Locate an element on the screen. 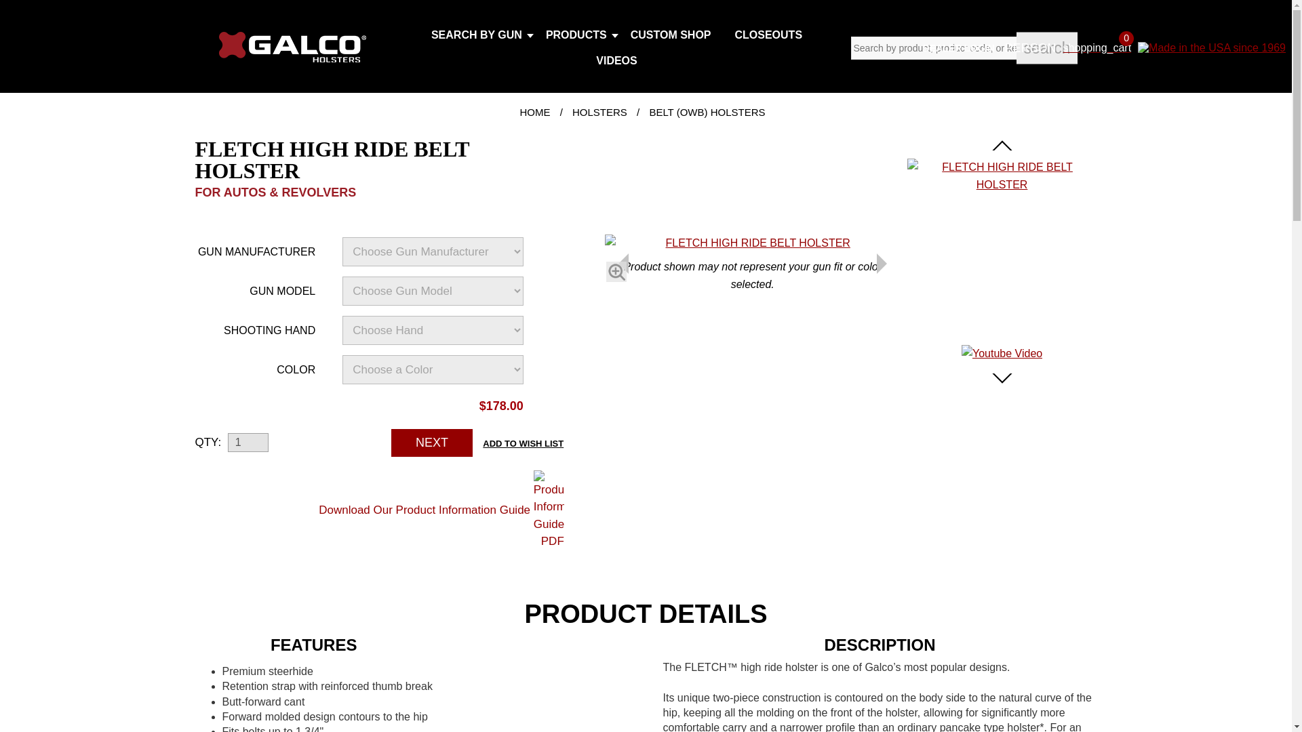 This screenshot has width=1302, height=732. FLETCH HIGH RIDE BELT HOLSTER is located at coordinates (1002, 176).